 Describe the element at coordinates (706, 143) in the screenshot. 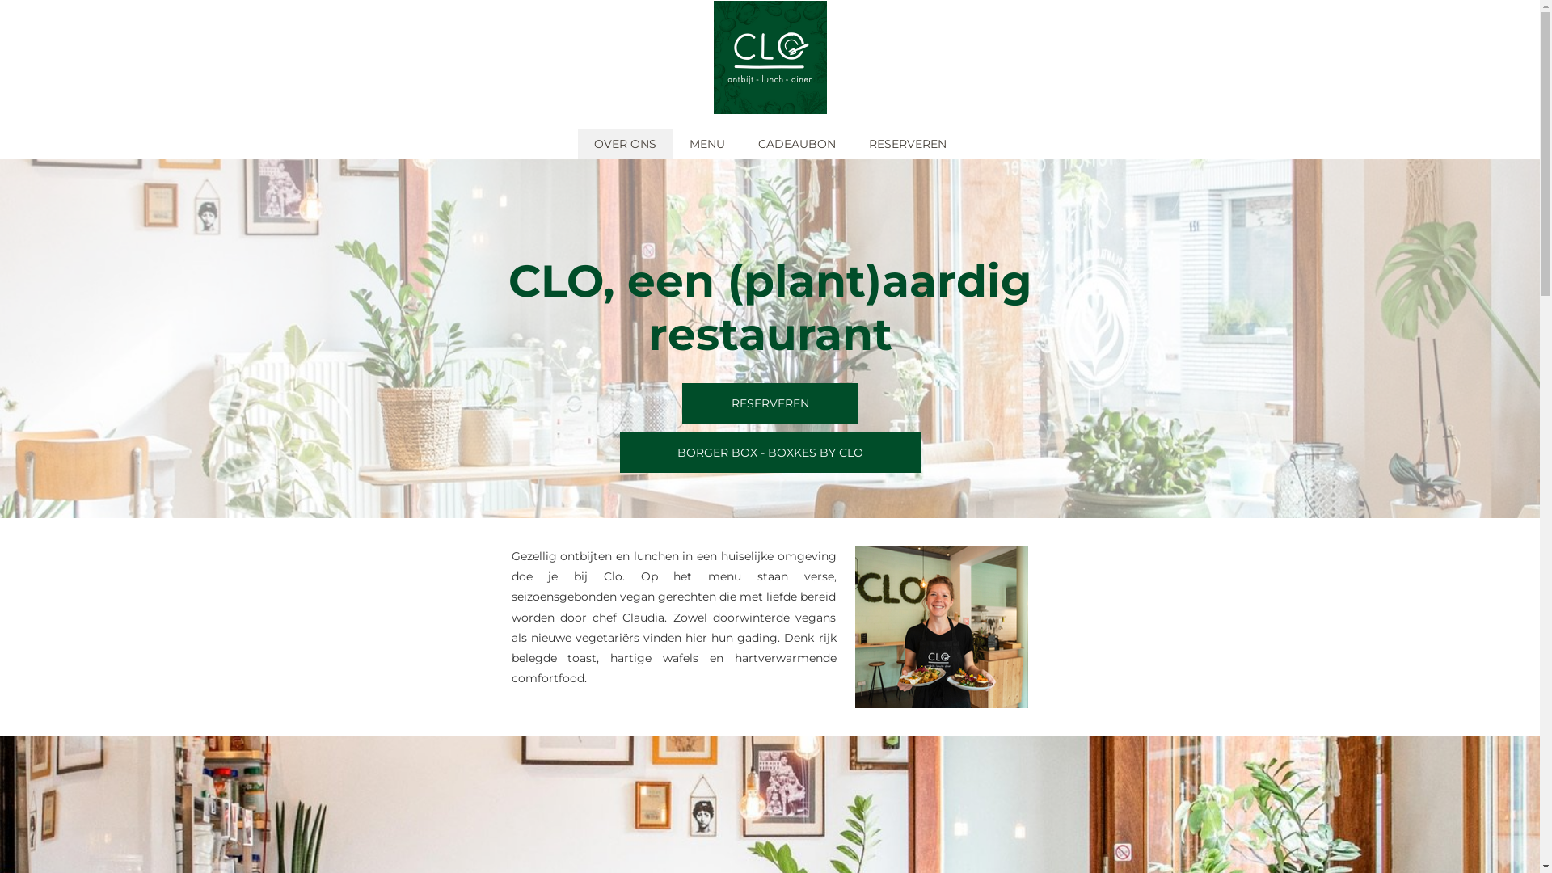

I see `MENU` at that location.